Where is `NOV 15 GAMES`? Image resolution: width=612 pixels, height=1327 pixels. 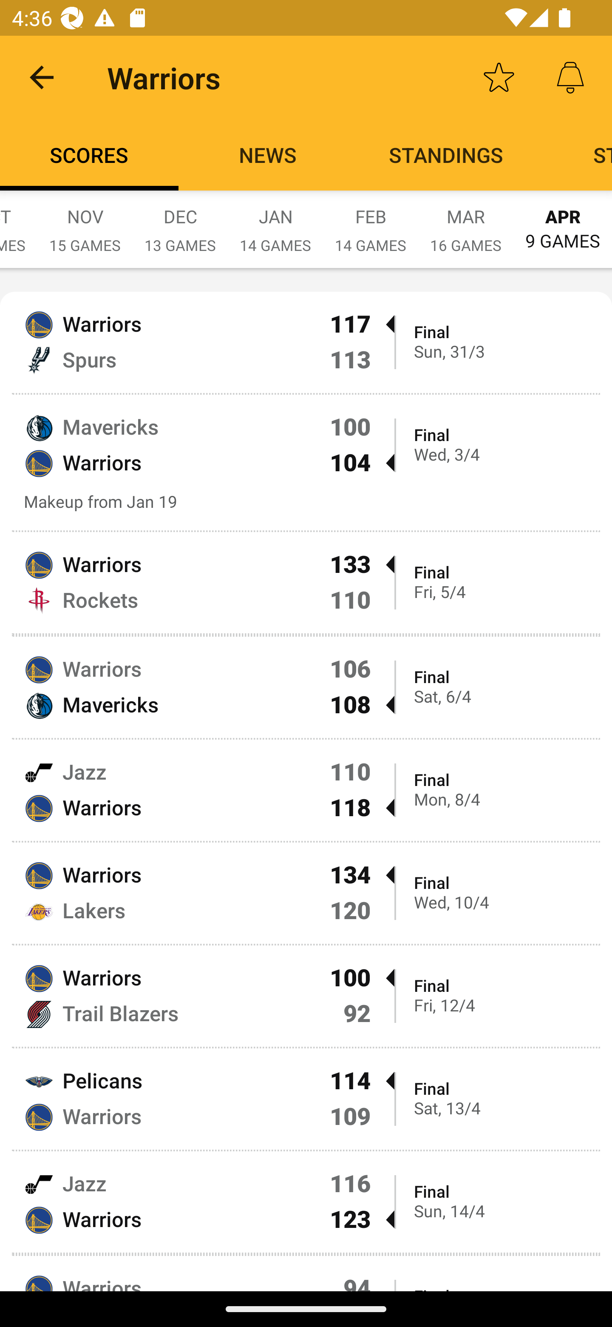 NOV 15 GAMES is located at coordinates (85, 222).